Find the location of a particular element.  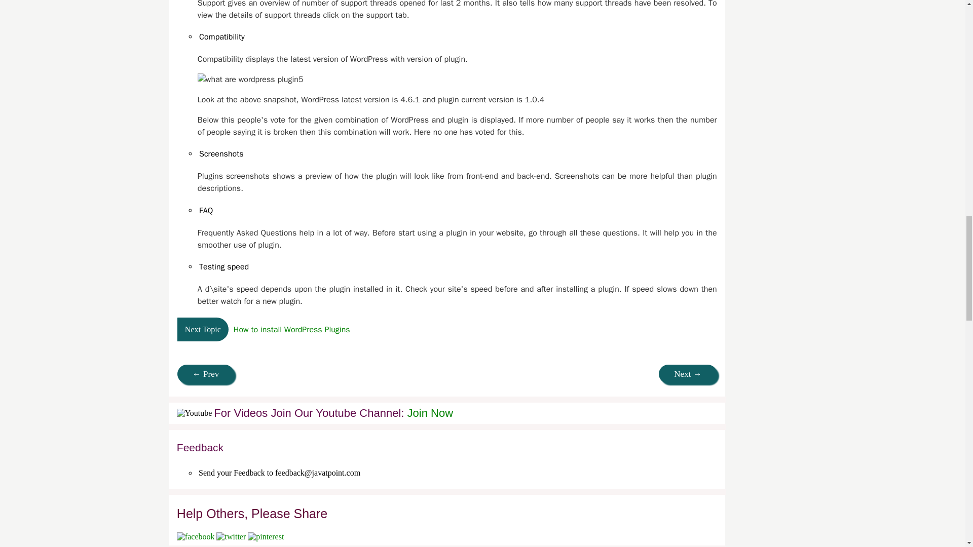

Twitter is located at coordinates (231, 536).